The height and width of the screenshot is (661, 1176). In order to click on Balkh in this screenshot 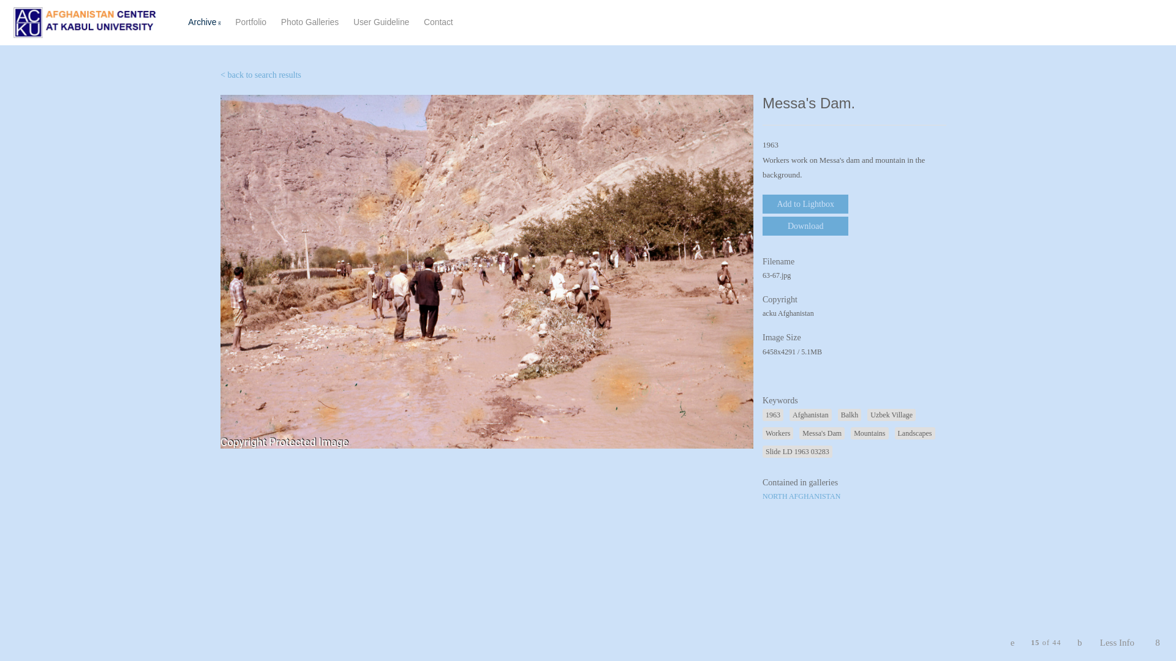, I will do `click(850, 415)`.